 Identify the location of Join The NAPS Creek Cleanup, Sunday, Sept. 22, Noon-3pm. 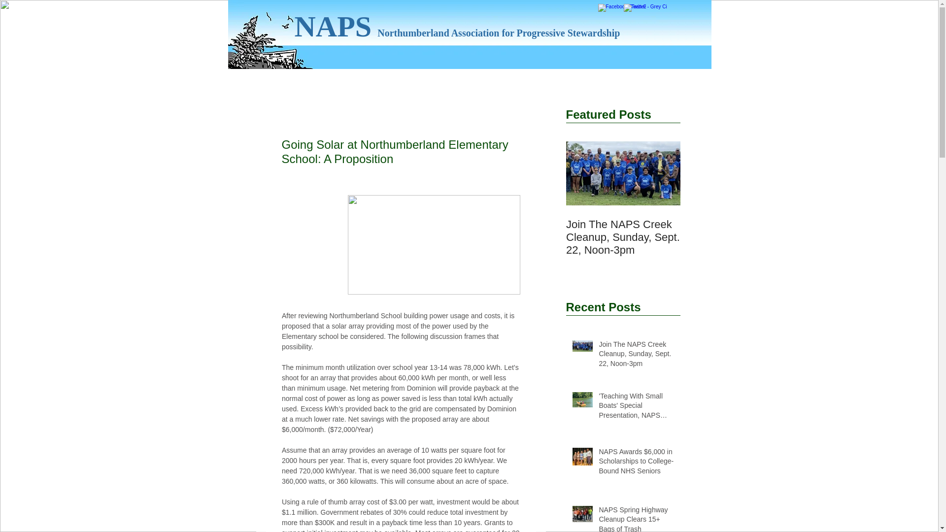
(637, 357).